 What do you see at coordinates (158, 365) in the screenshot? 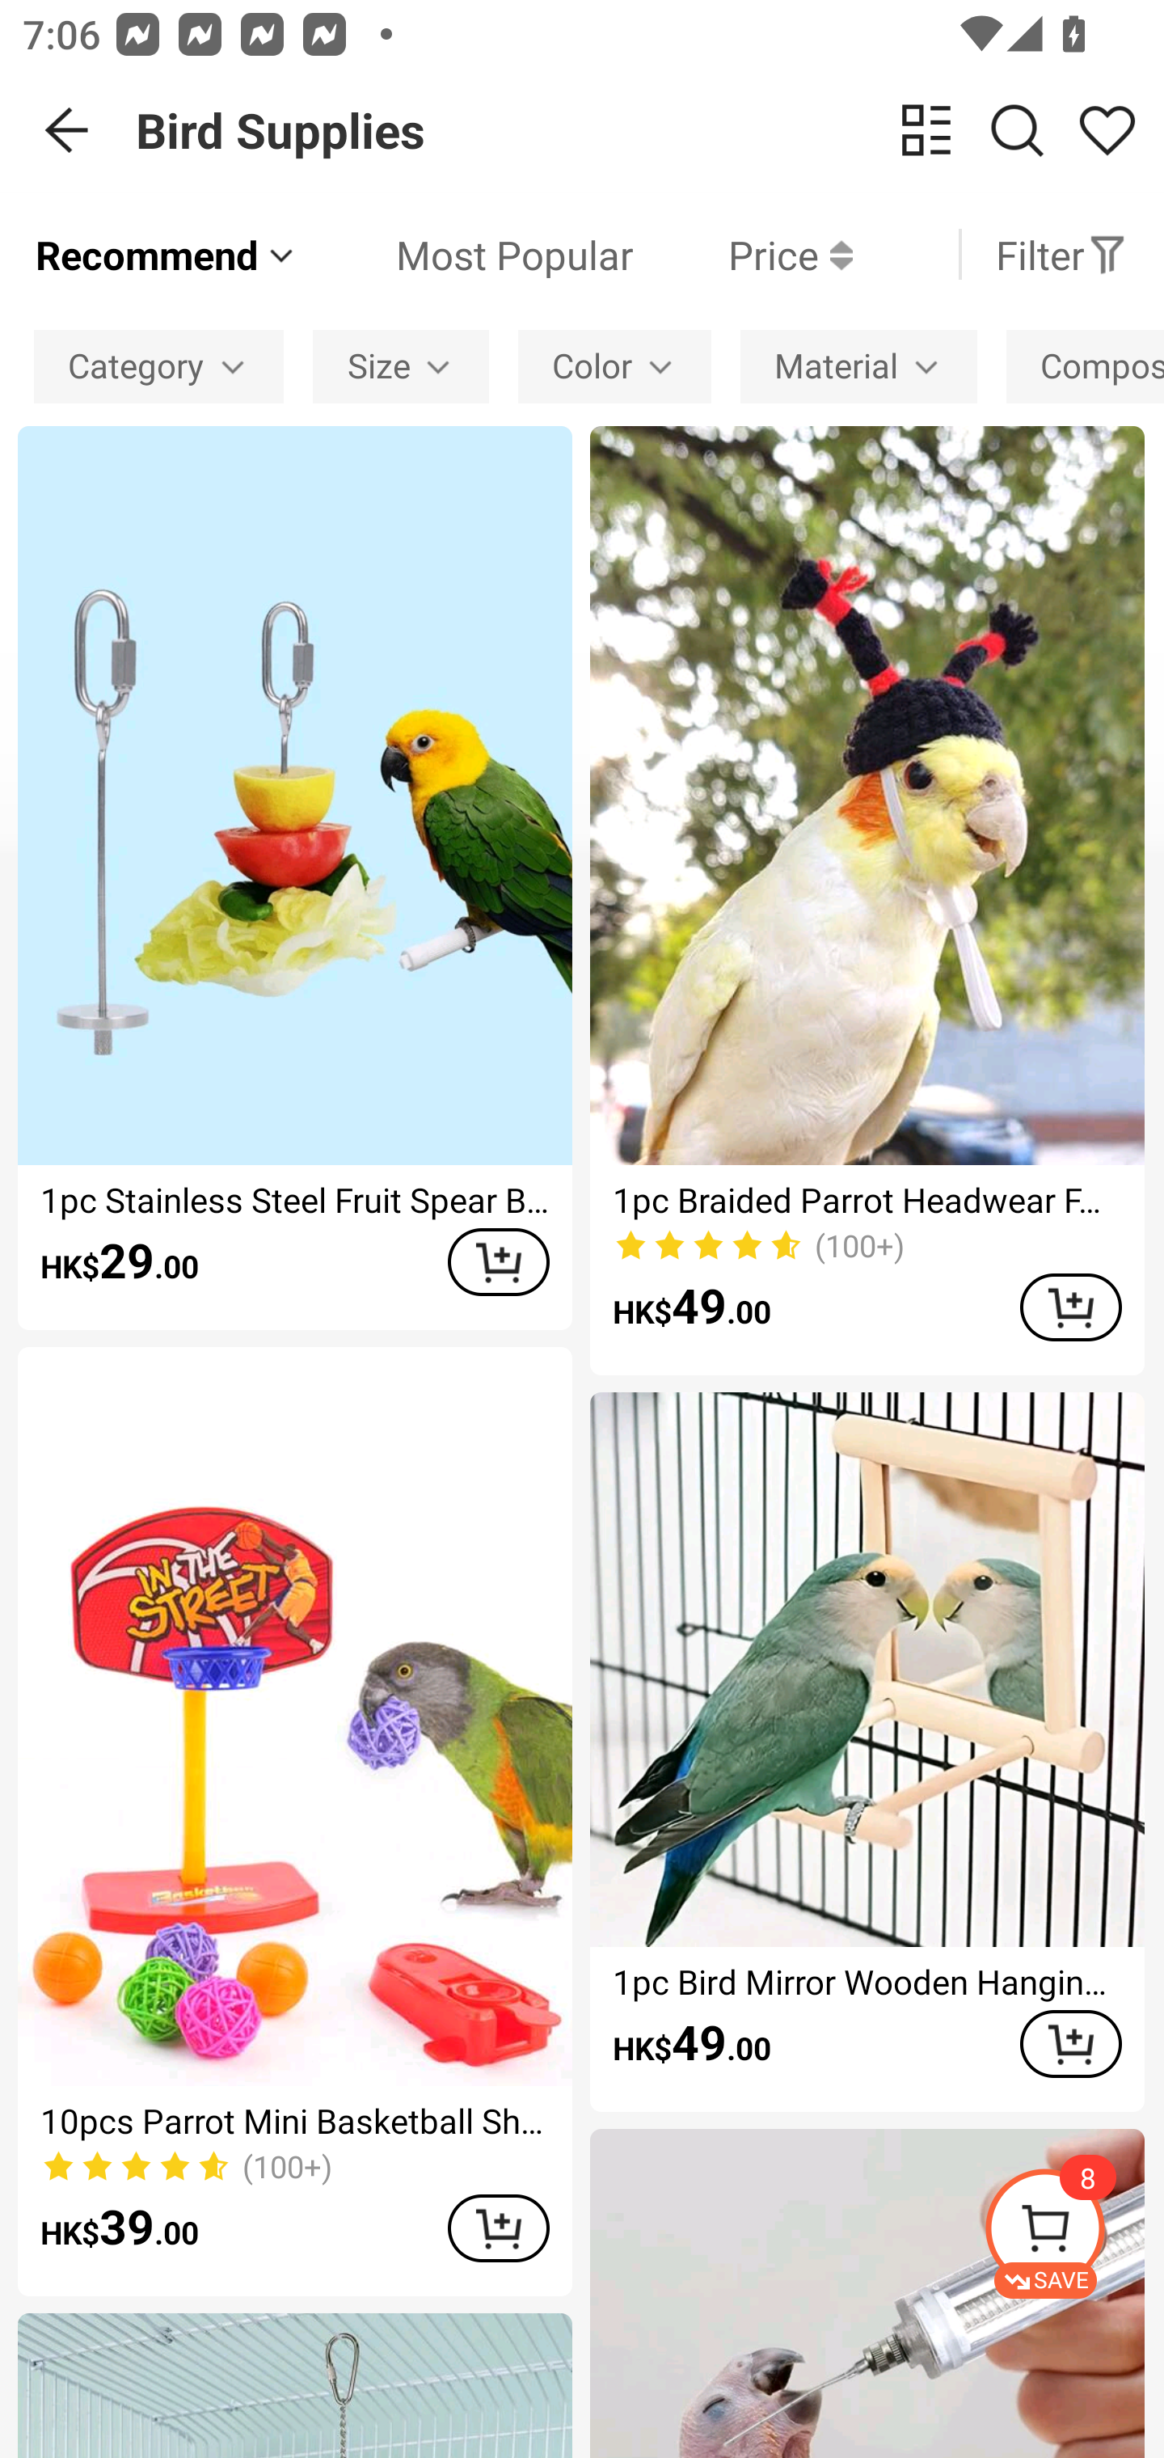
I see `Category` at bounding box center [158, 365].